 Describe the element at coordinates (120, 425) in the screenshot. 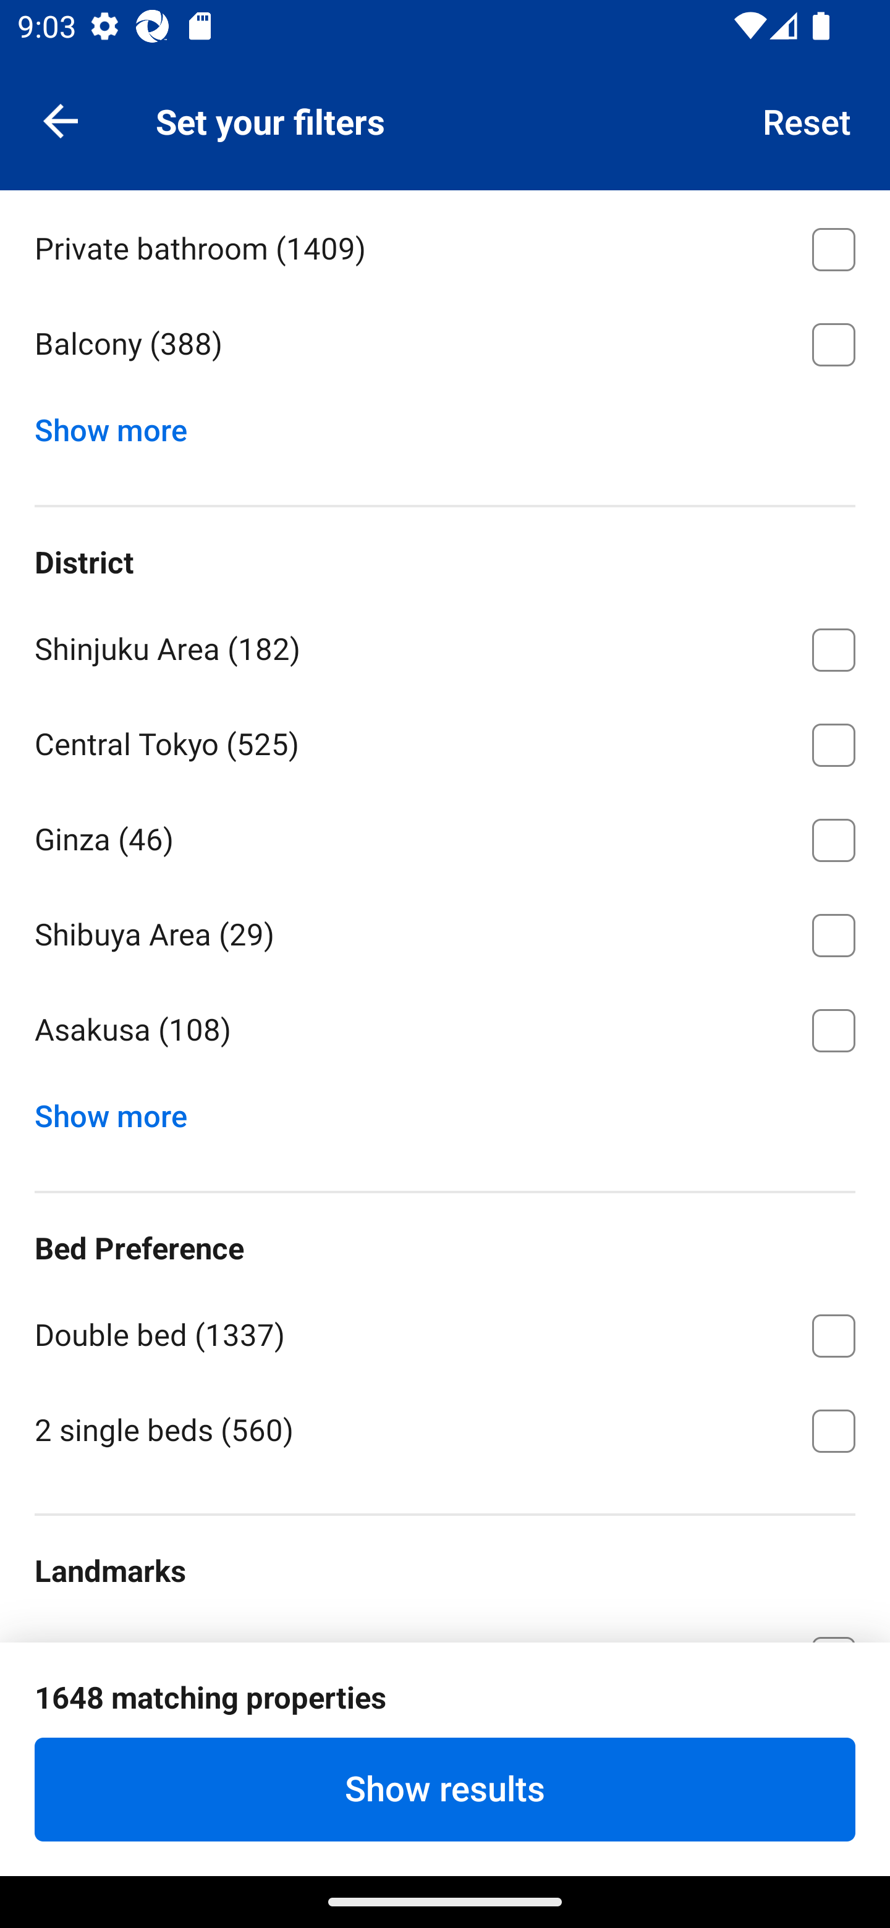

I see `Show more` at that location.